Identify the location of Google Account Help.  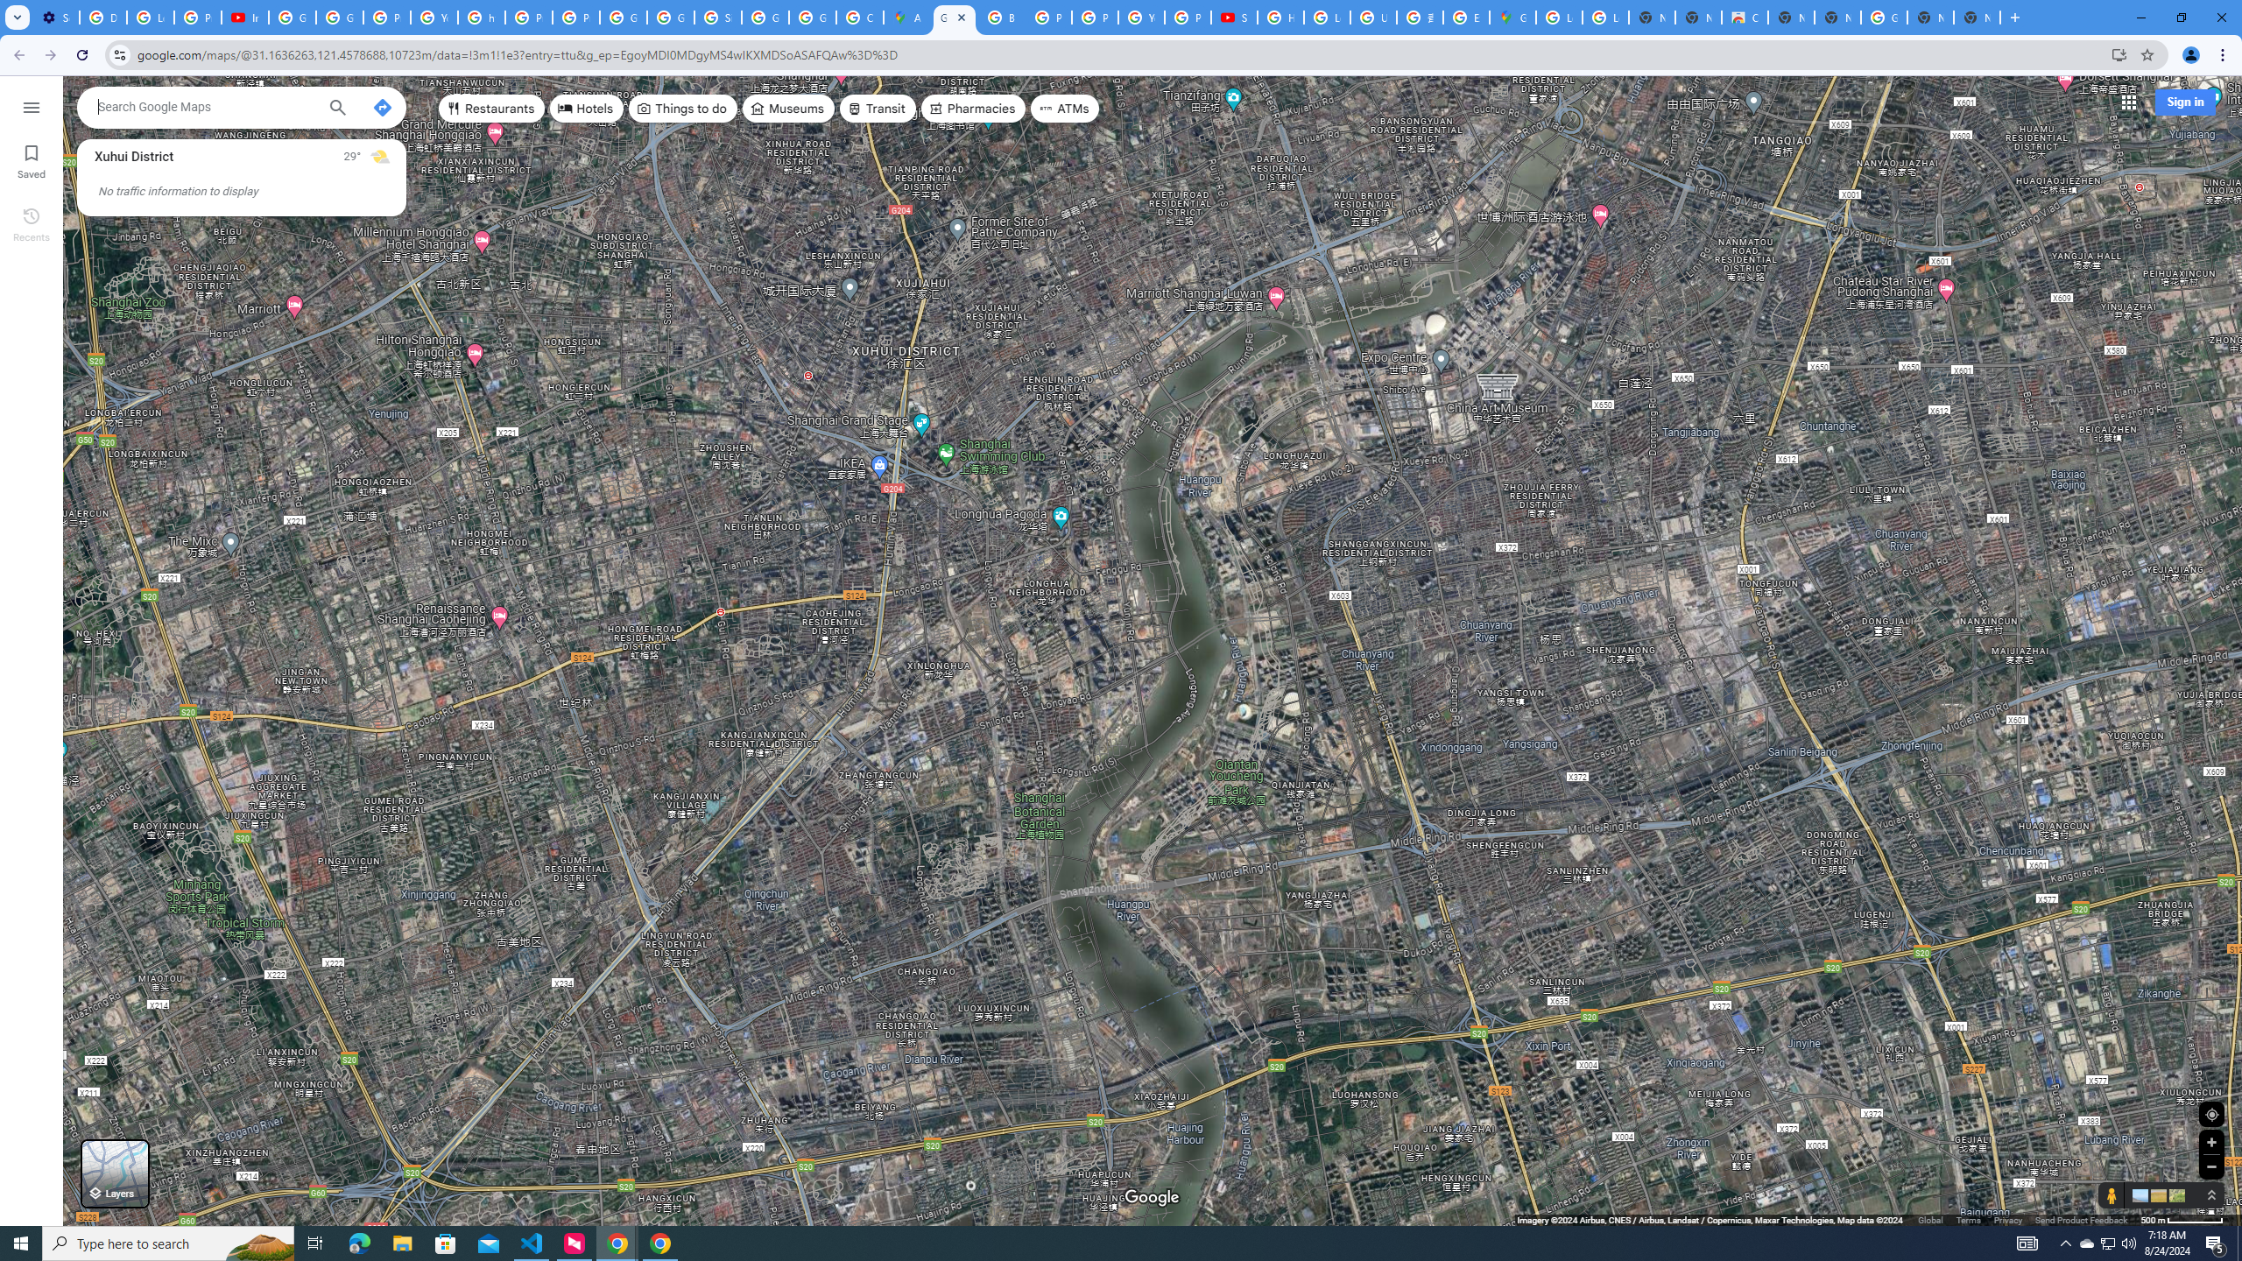
(293, 18).